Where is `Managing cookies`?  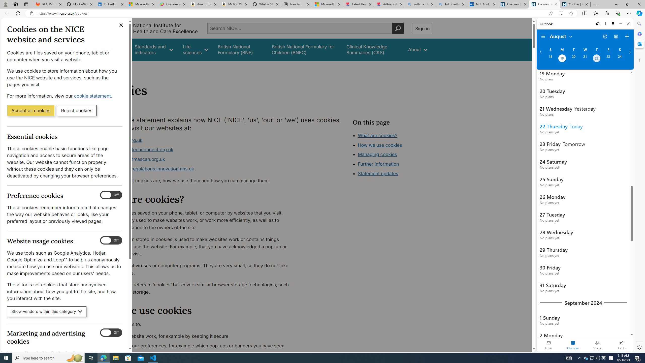 Managing cookies is located at coordinates (377, 154).